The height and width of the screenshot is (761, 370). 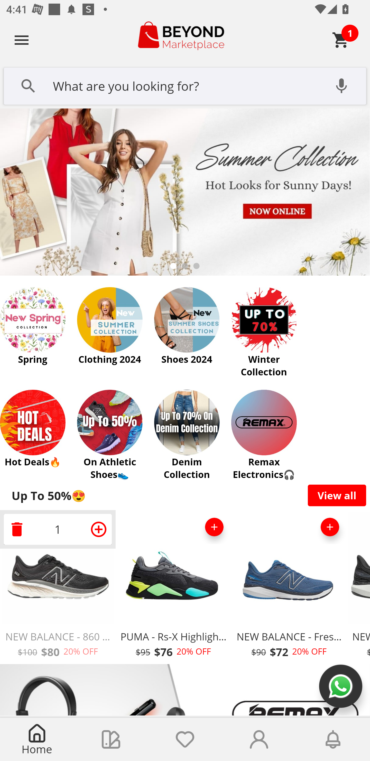 What do you see at coordinates (337, 495) in the screenshot?
I see `View all` at bounding box center [337, 495].